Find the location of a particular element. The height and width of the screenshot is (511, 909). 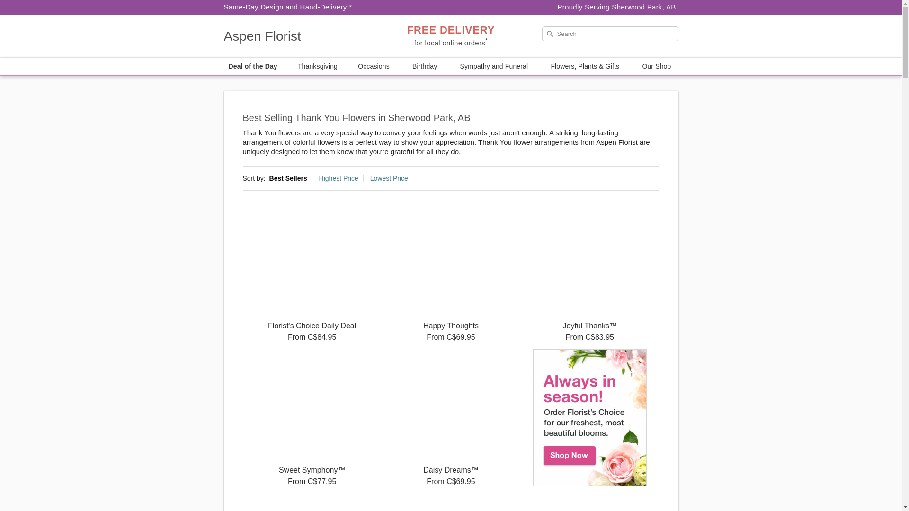

Our Shop is located at coordinates (658, 66).